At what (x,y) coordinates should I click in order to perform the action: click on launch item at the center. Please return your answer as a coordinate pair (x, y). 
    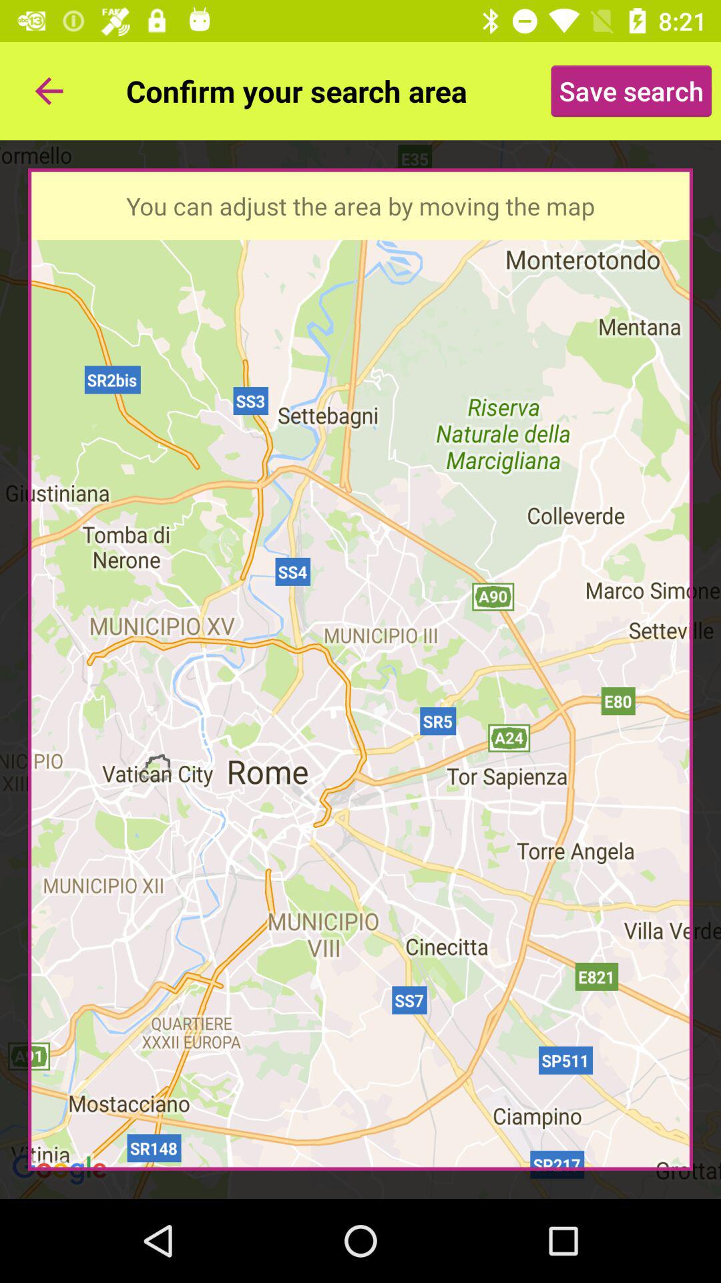
    Looking at the image, I should click on (360, 670).